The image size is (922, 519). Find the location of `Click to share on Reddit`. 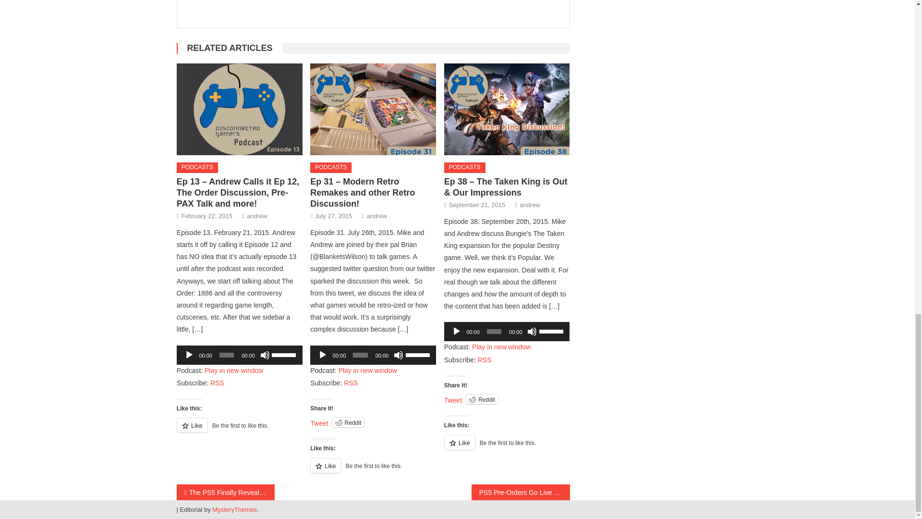

Click to share on Reddit is located at coordinates (348, 422).